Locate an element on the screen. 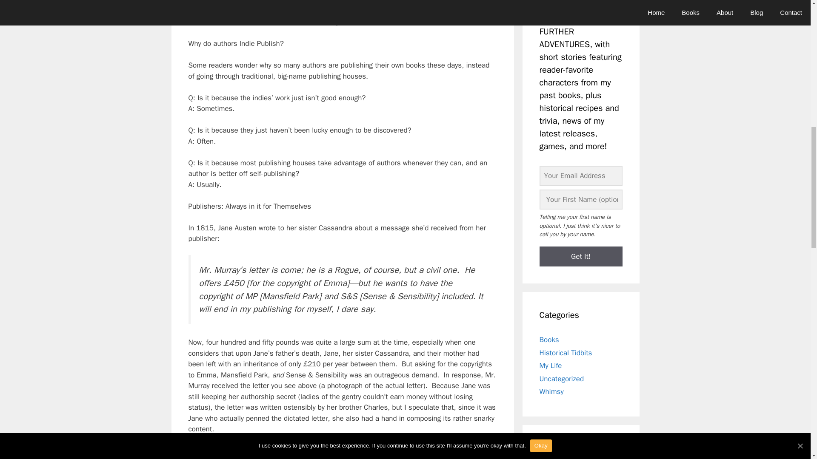 This screenshot has width=817, height=459. Get It! is located at coordinates (581, 256).